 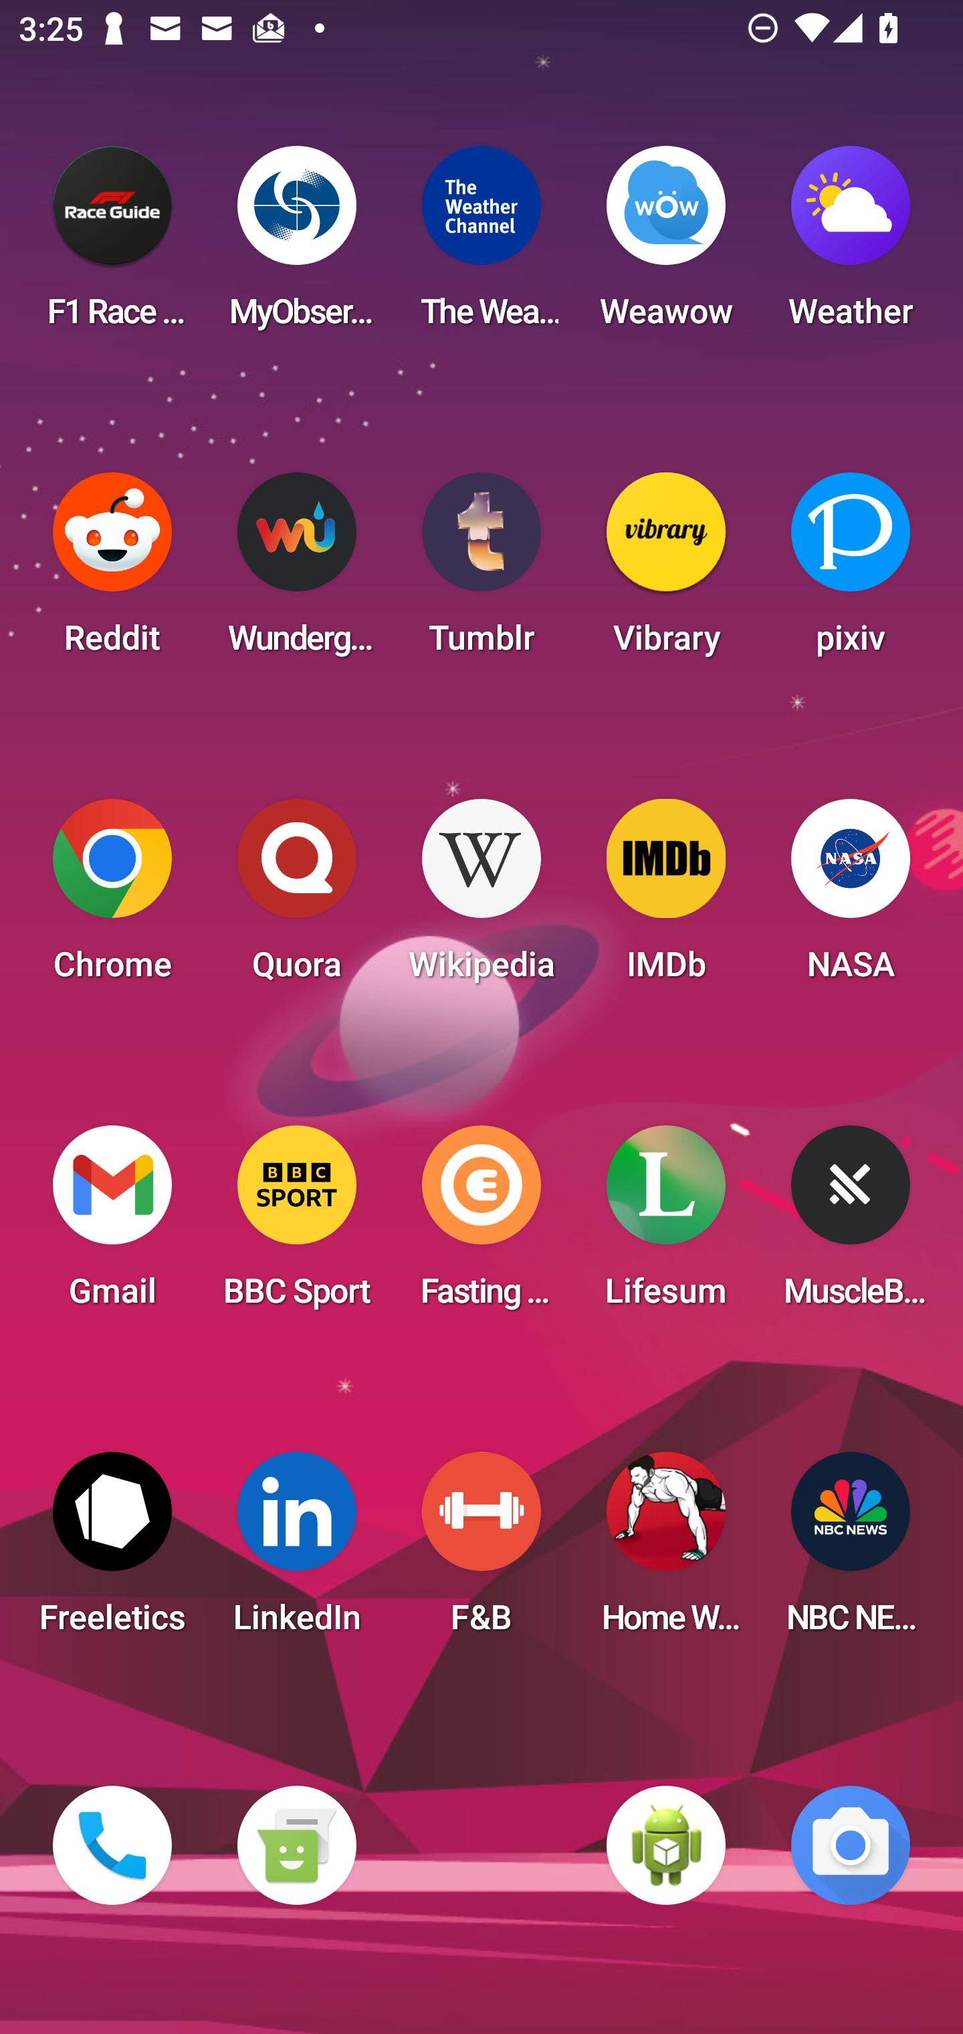 What do you see at coordinates (112, 898) in the screenshot?
I see `Chrome` at bounding box center [112, 898].